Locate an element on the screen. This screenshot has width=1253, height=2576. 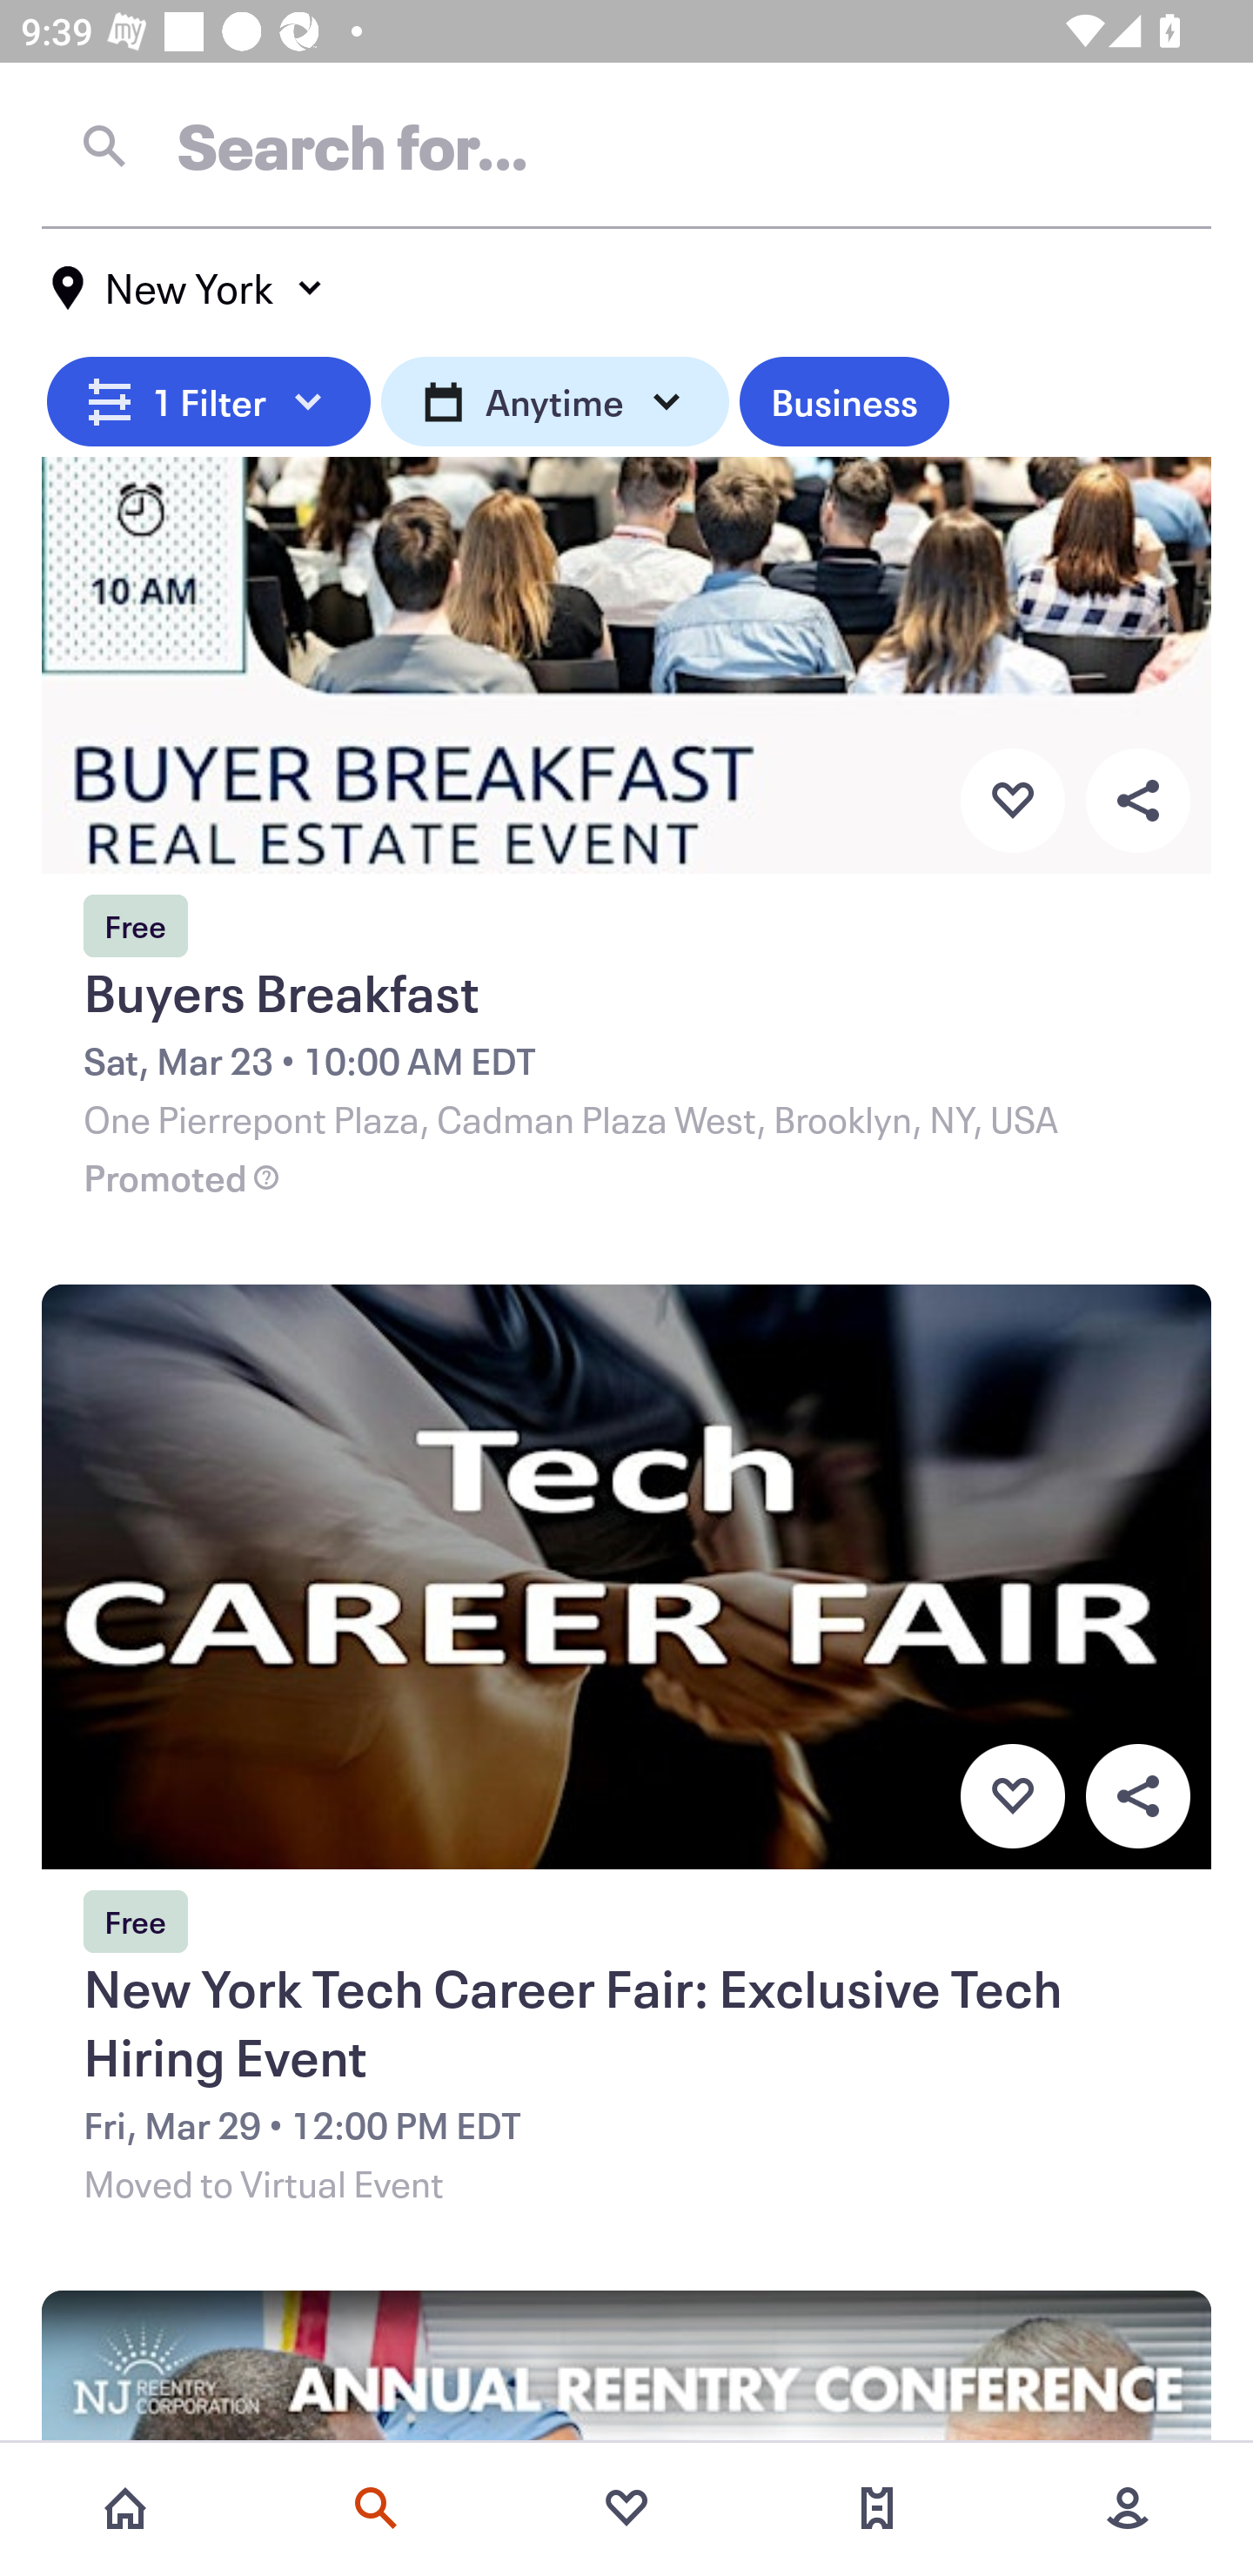
Overflow menu button is located at coordinates (1137, 1796).